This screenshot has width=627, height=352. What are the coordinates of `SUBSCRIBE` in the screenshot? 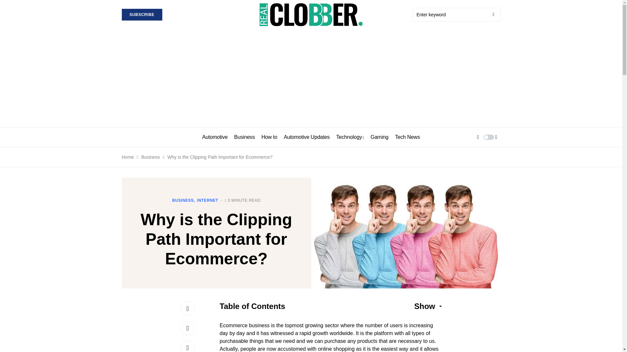 It's located at (142, 14).